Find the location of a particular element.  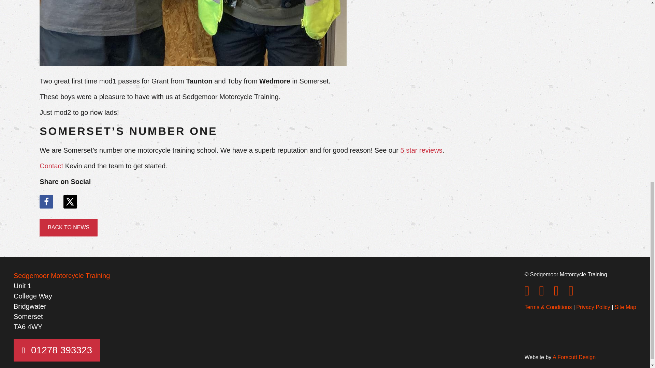

Sedgemoor Motorcycle Training on Facebook is located at coordinates (527, 294).